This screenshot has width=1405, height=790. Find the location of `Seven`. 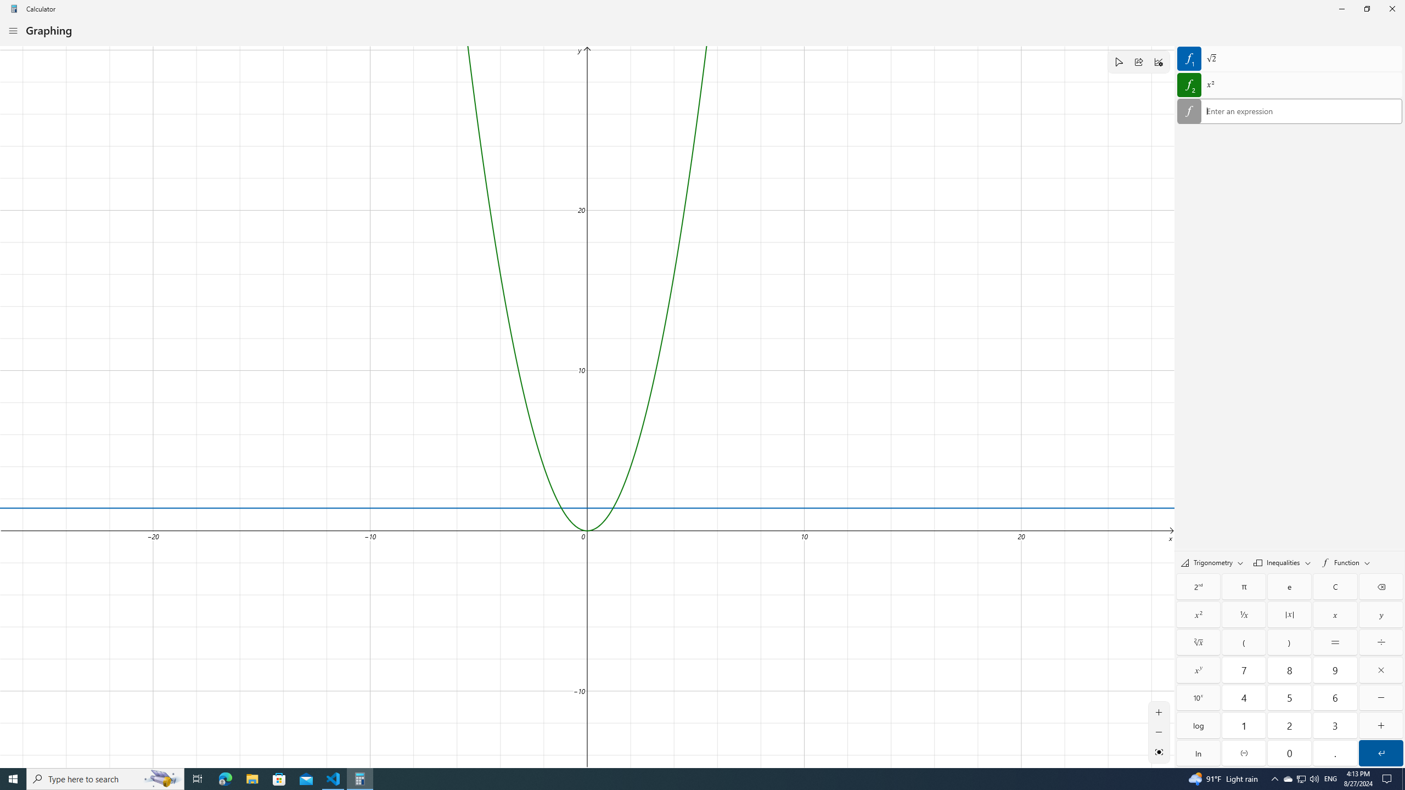

Seven is located at coordinates (1244, 669).